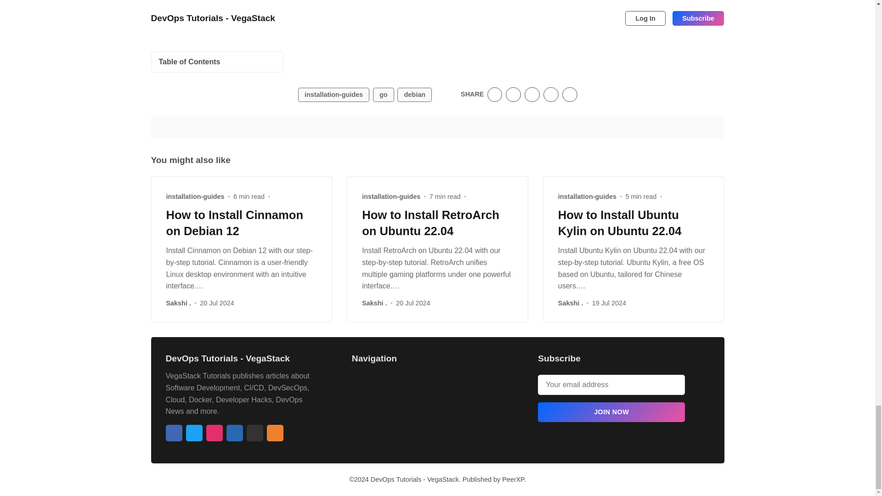  Describe the element at coordinates (513, 95) in the screenshot. I see `Share on Facebook` at that location.